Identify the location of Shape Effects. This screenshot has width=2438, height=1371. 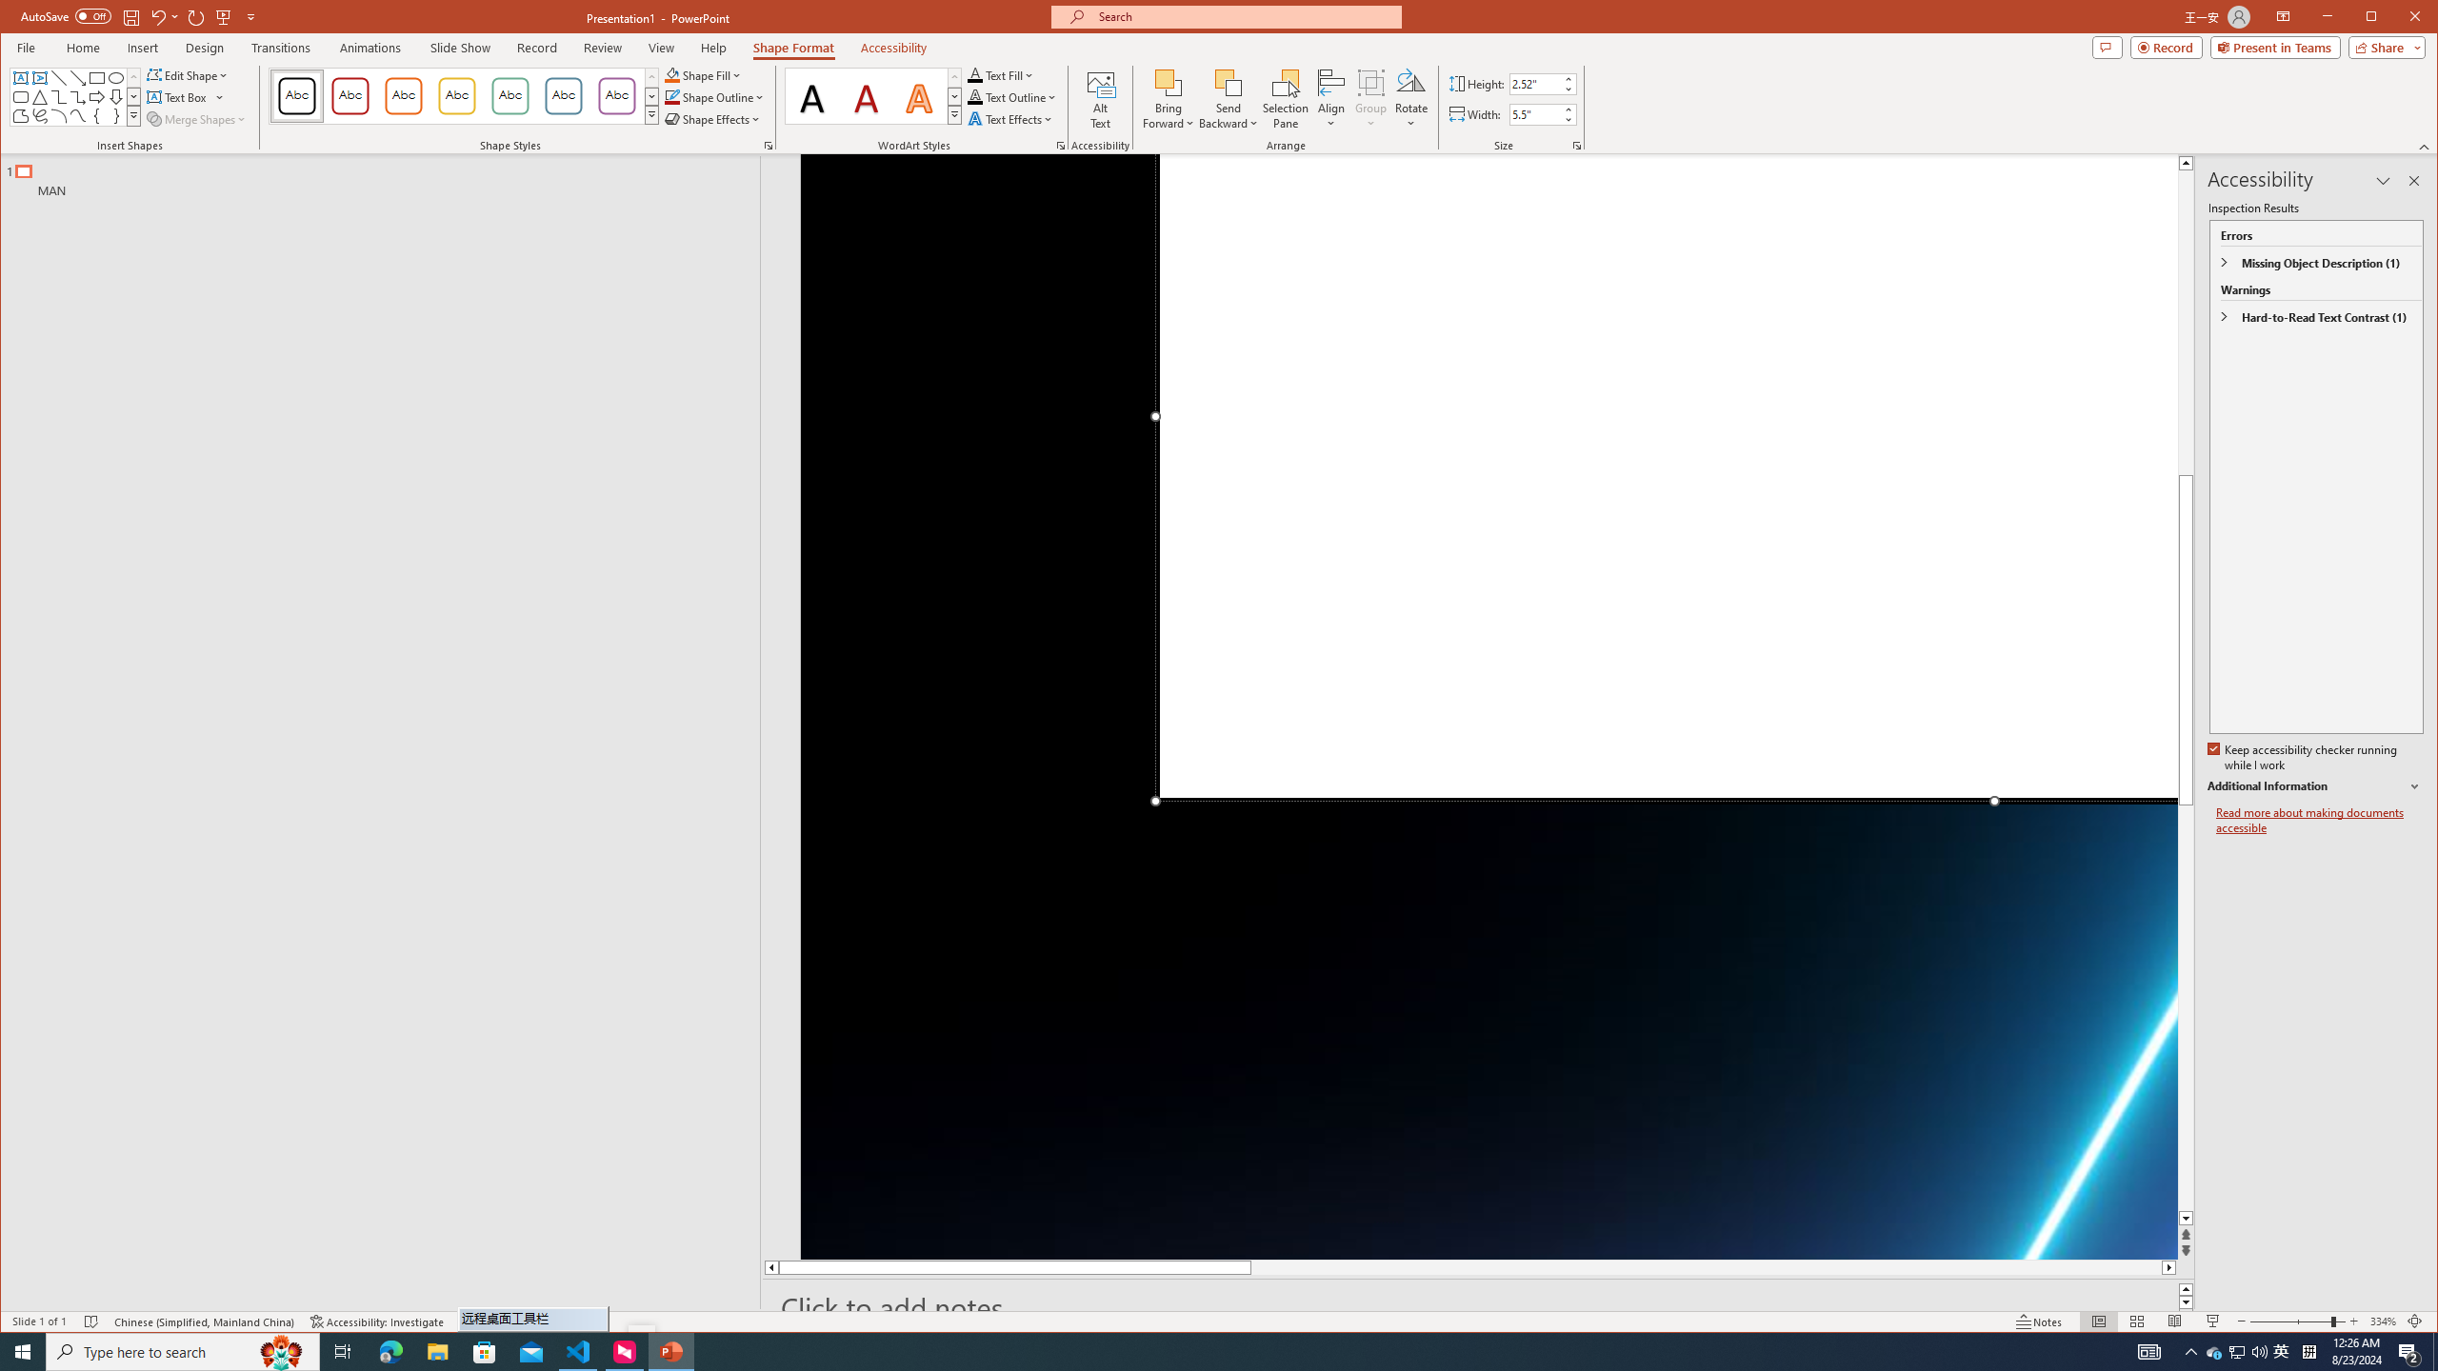
(712, 118).